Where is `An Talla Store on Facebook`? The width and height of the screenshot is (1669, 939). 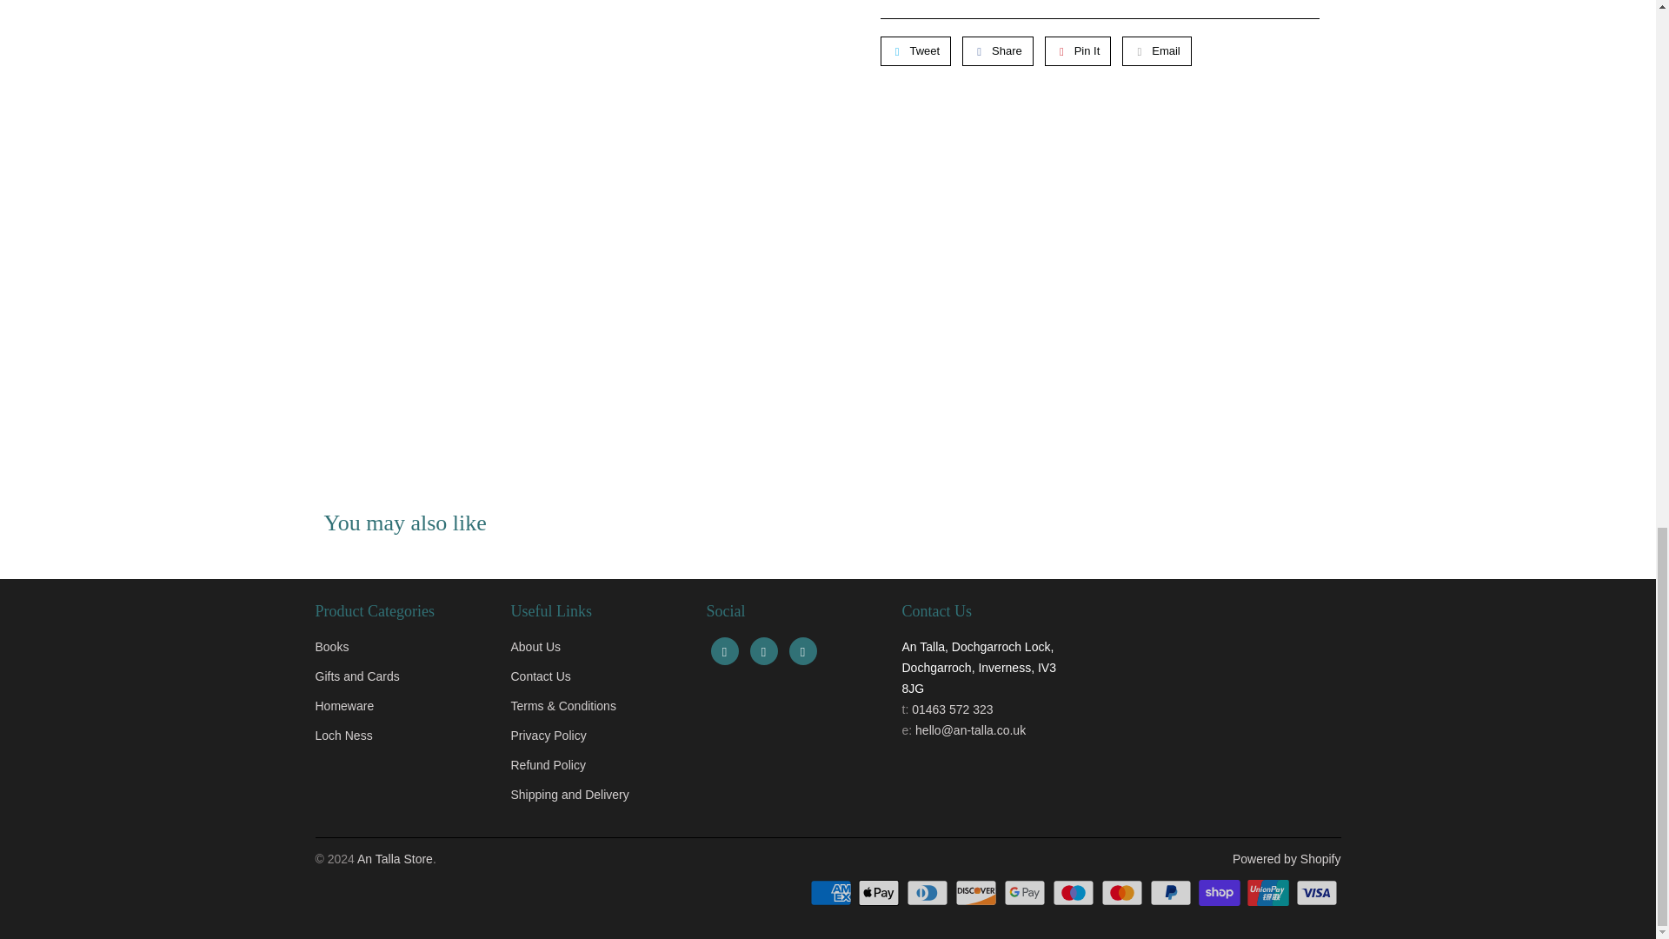 An Talla Store on Facebook is located at coordinates (725, 650).